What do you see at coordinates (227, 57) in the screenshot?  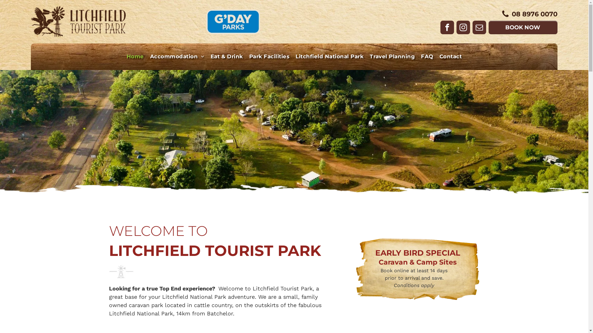 I see `Eat & Drink` at bounding box center [227, 57].